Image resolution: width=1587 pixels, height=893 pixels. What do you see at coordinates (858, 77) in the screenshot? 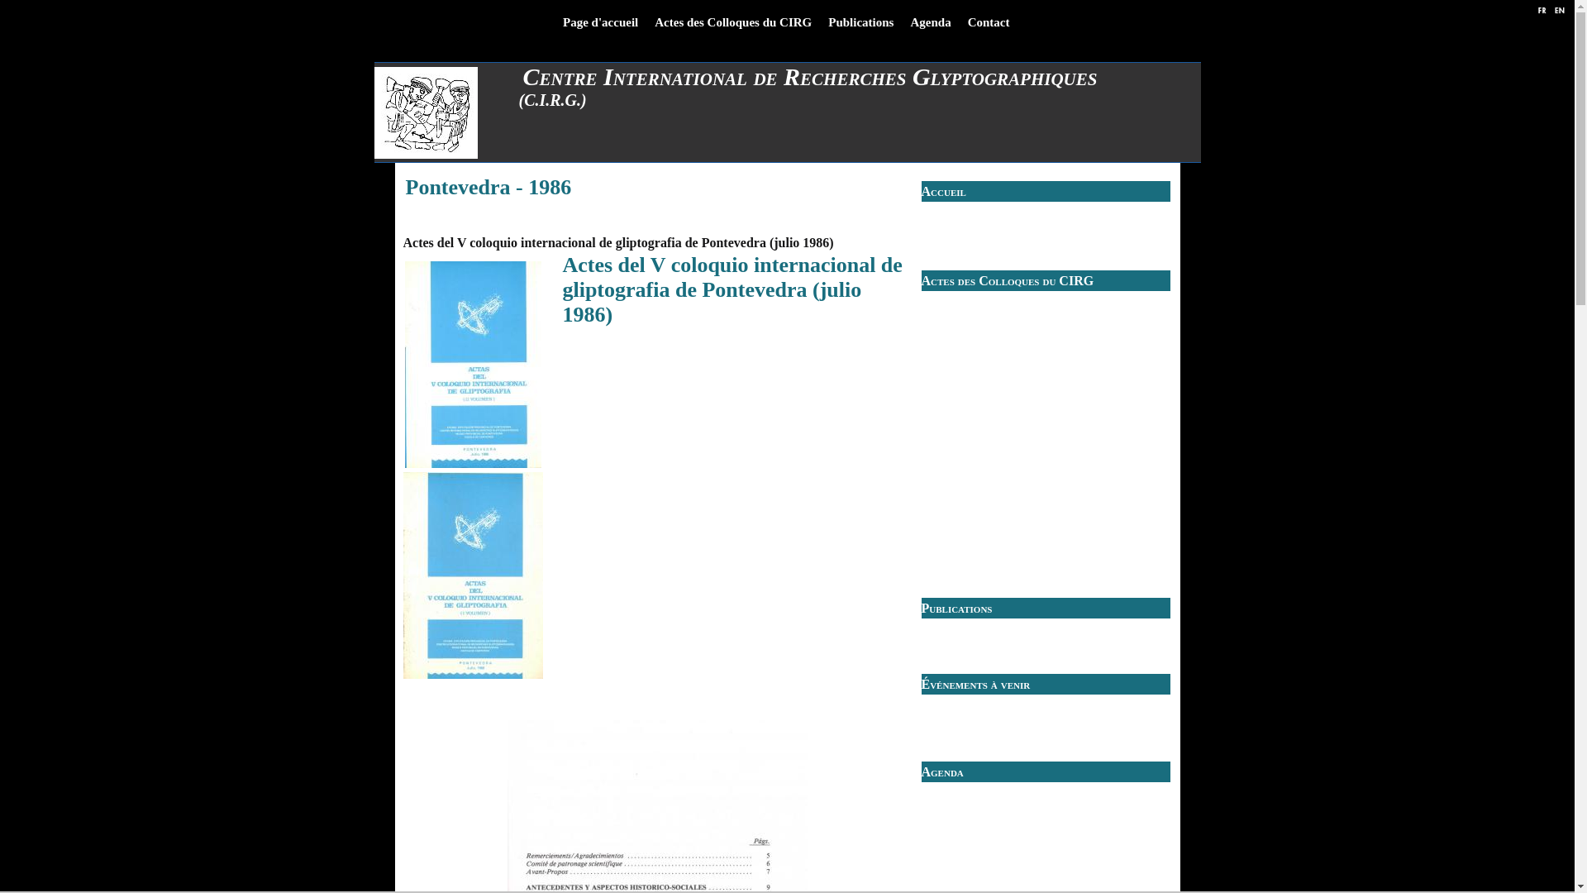
I see `Centre International de Recherches Glyptographiques` at bounding box center [858, 77].